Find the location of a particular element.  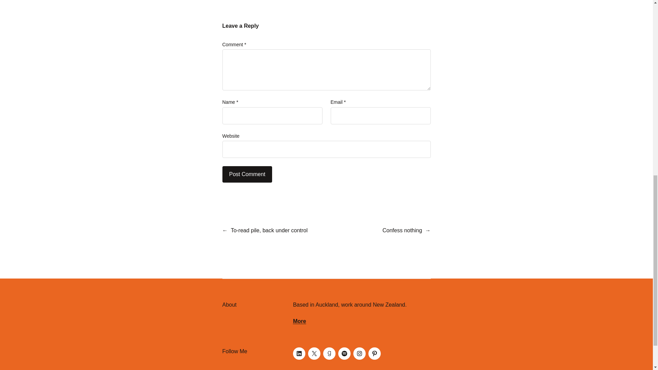

More is located at coordinates (299, 321).